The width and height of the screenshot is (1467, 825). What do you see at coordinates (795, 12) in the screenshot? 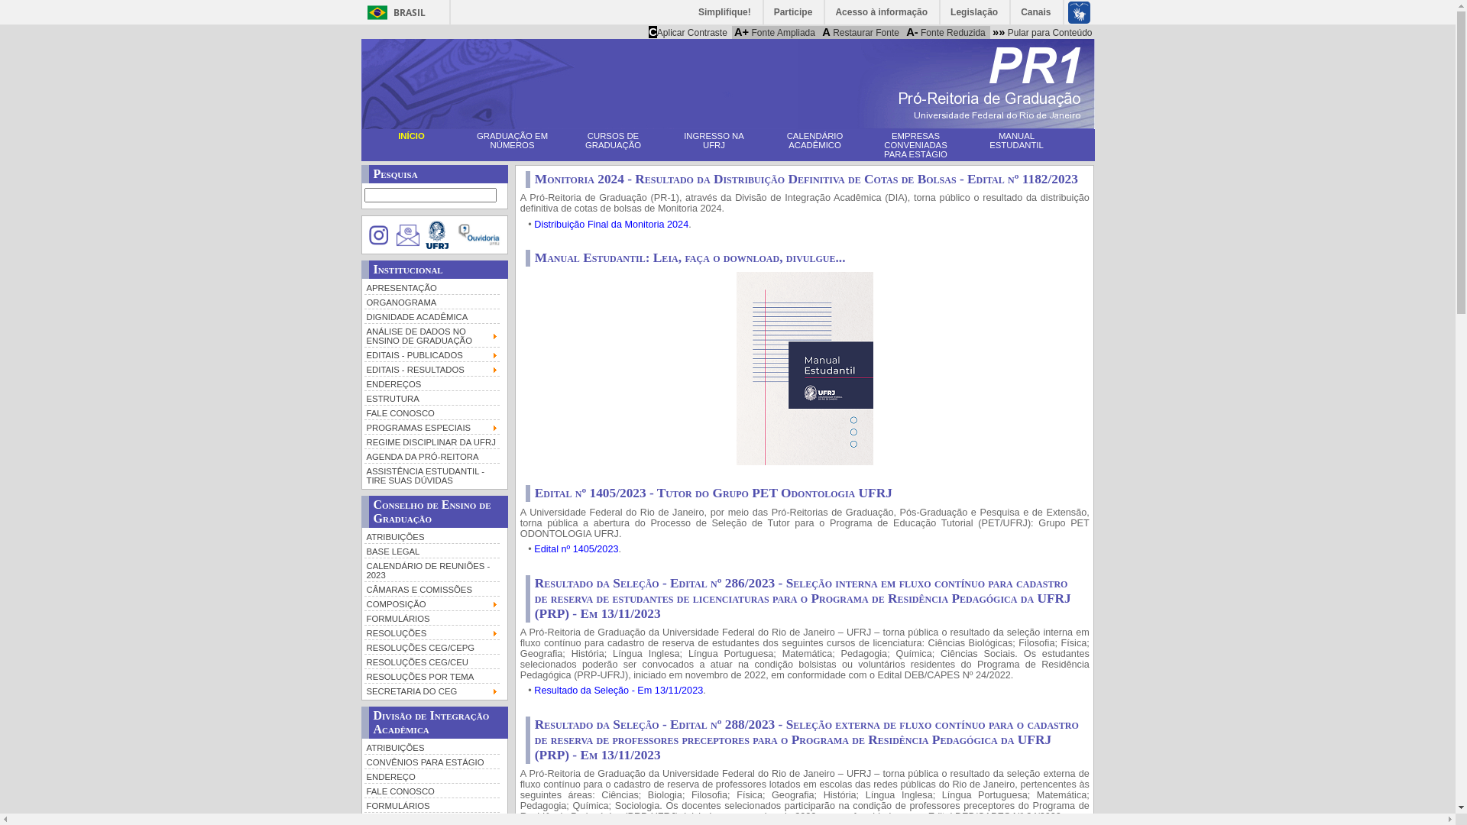
I see `Participe` at bounding box center [795, 12].